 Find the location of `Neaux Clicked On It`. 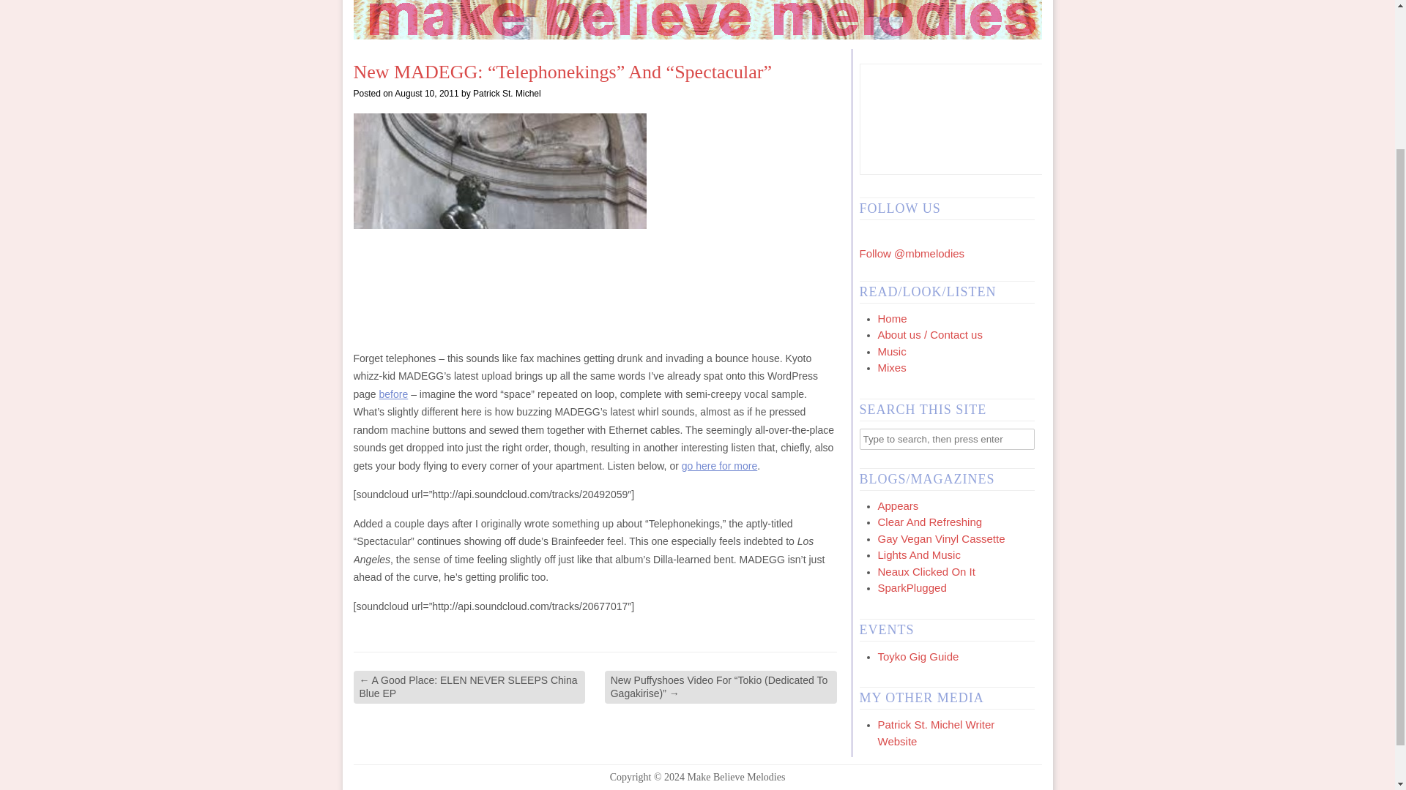

Neaux Clicked On It is located at coordinates (926, 571).